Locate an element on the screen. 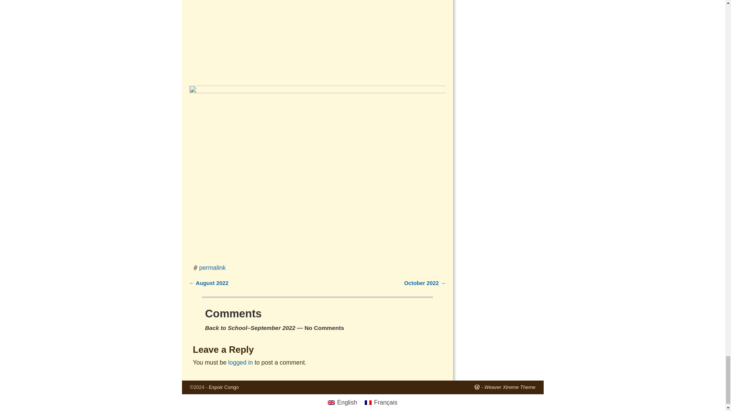 This screenshot has width=731, height=411. Proudly powered by WordPress is located at coordinates (479, 387).